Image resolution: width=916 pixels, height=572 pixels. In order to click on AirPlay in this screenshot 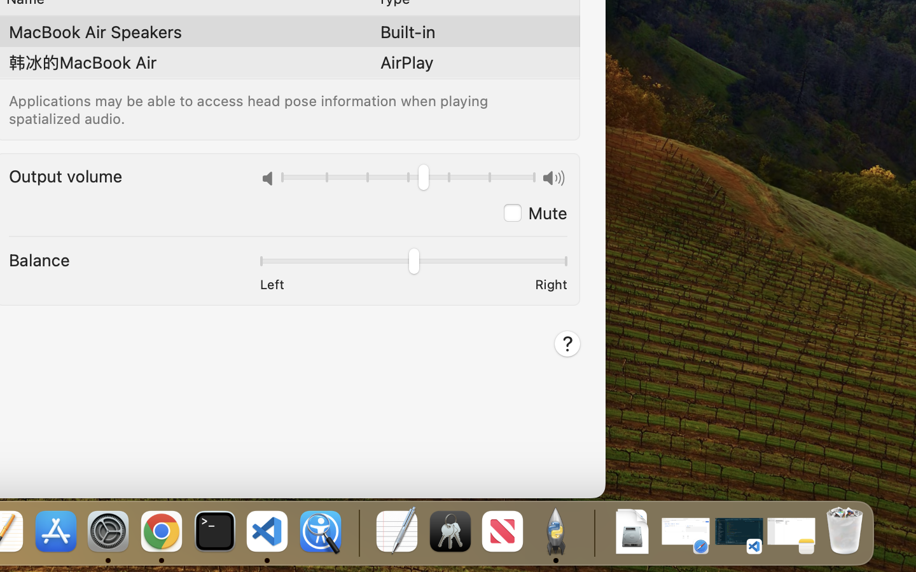, I will do `click(407, 62)`.